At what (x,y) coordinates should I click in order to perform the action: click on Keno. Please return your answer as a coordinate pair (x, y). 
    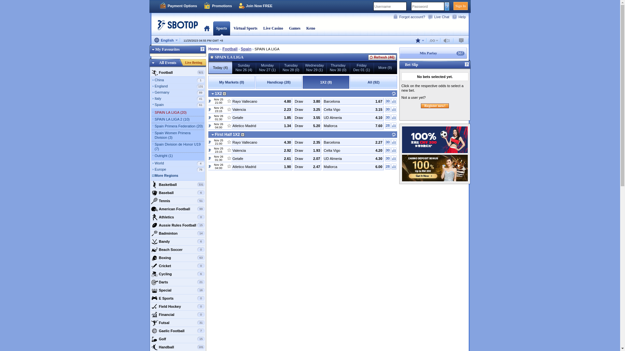
    Looking at the image, I should click on (311, 28).